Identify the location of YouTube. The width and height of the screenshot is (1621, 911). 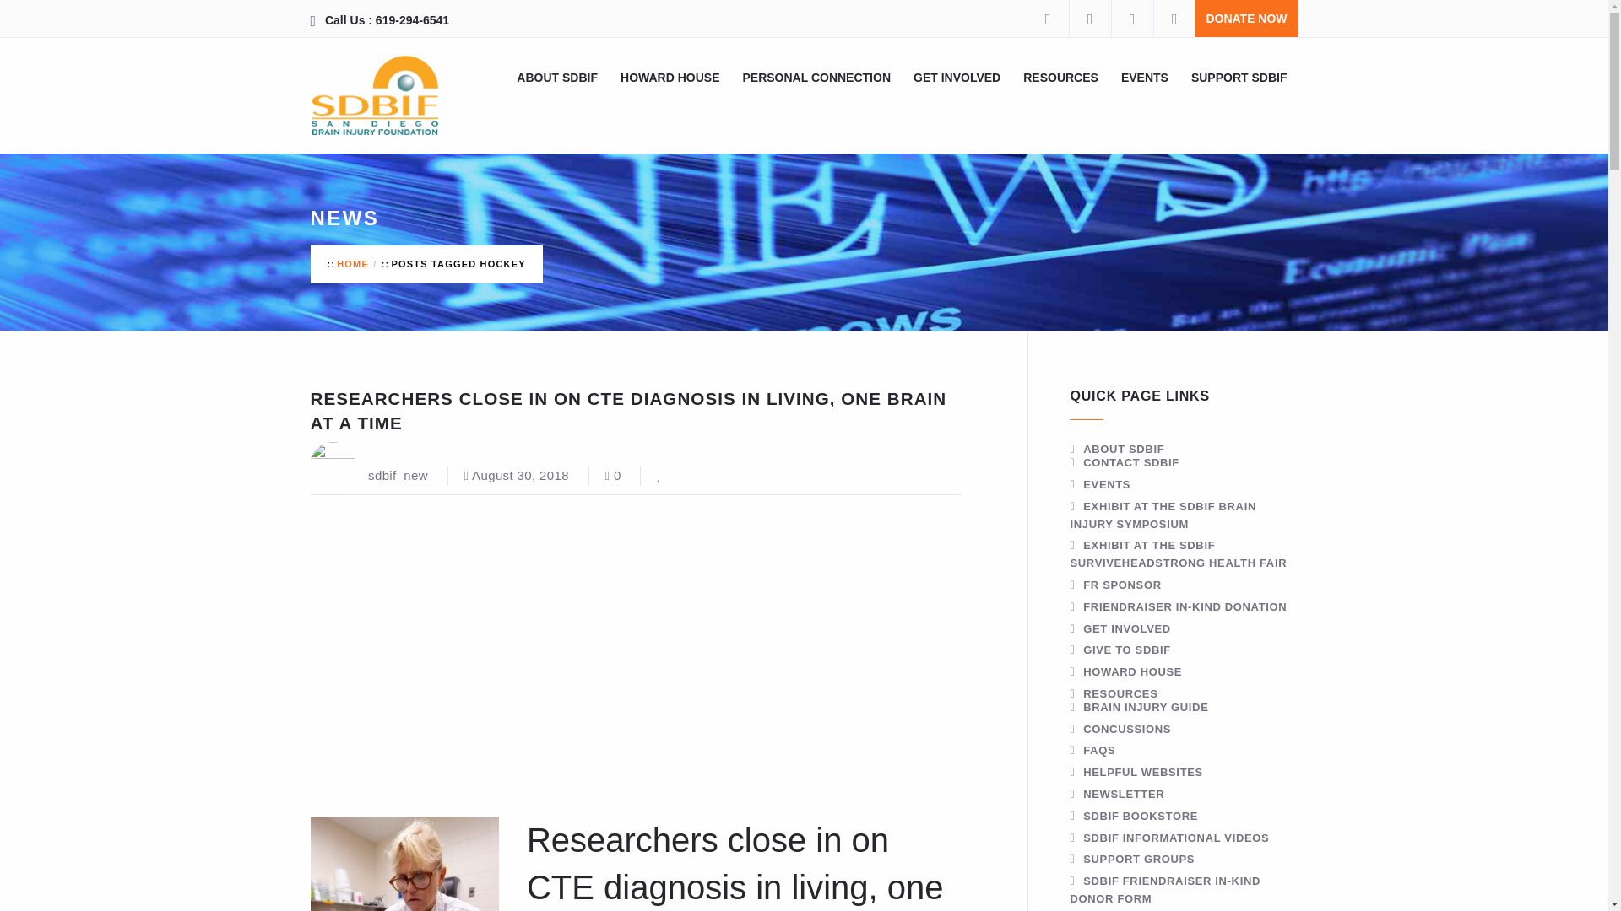
(1174, 19).